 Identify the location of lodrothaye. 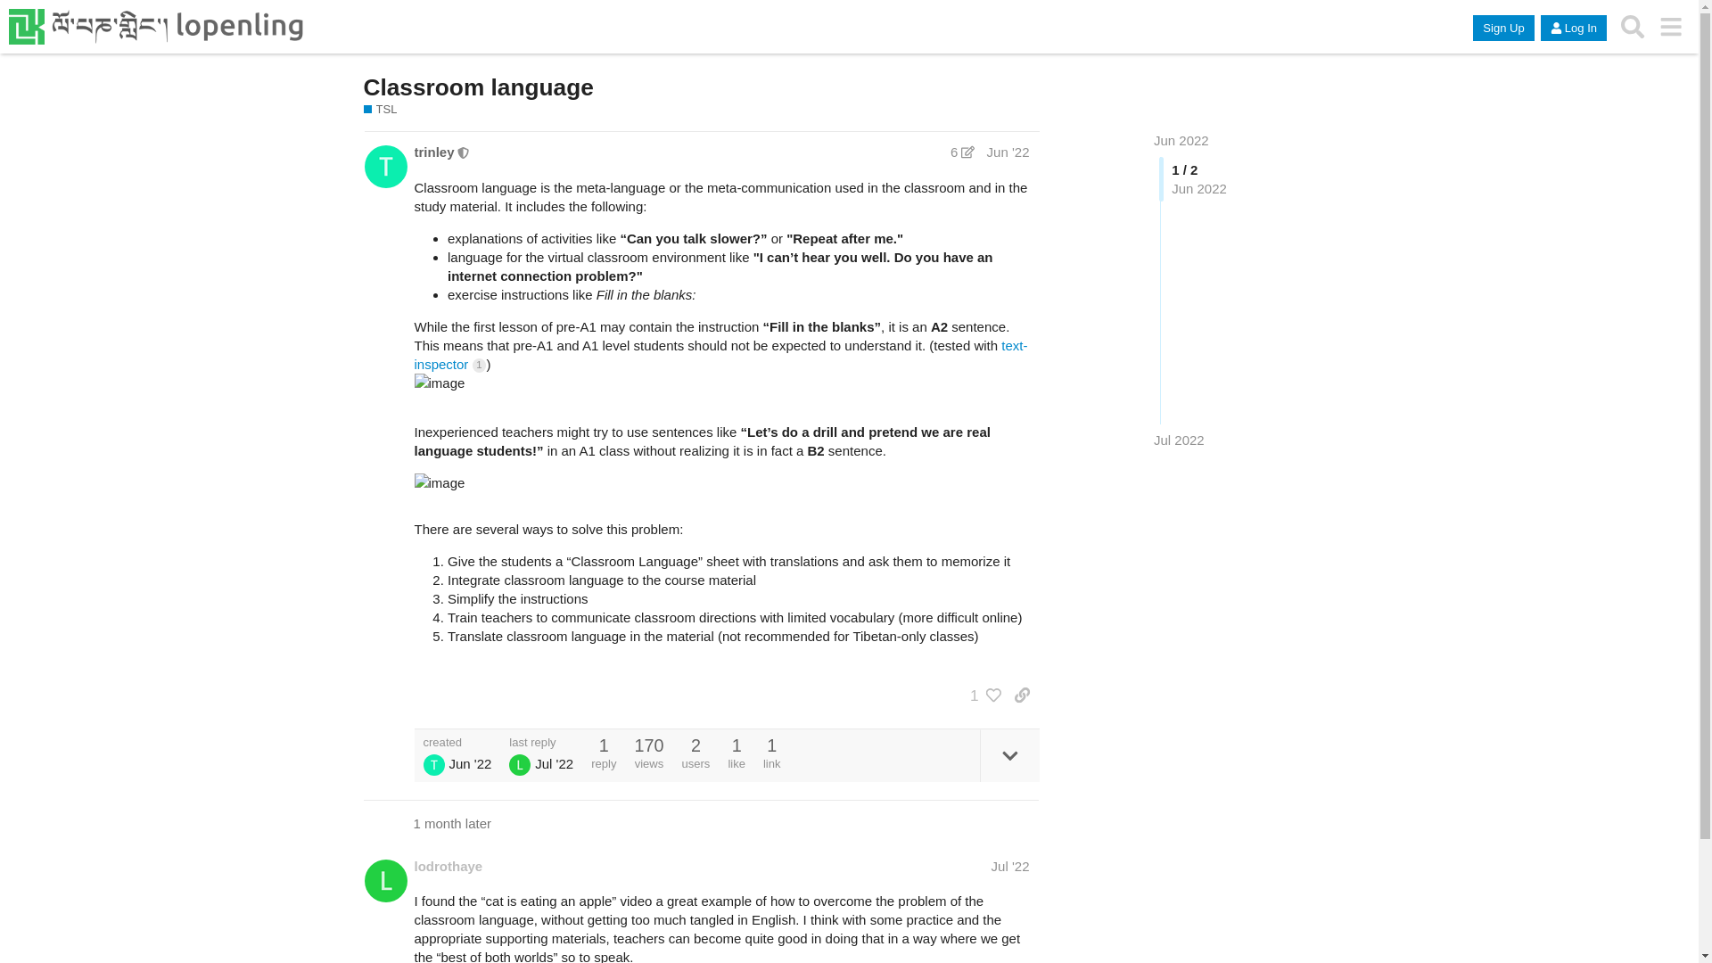
(448, 866).